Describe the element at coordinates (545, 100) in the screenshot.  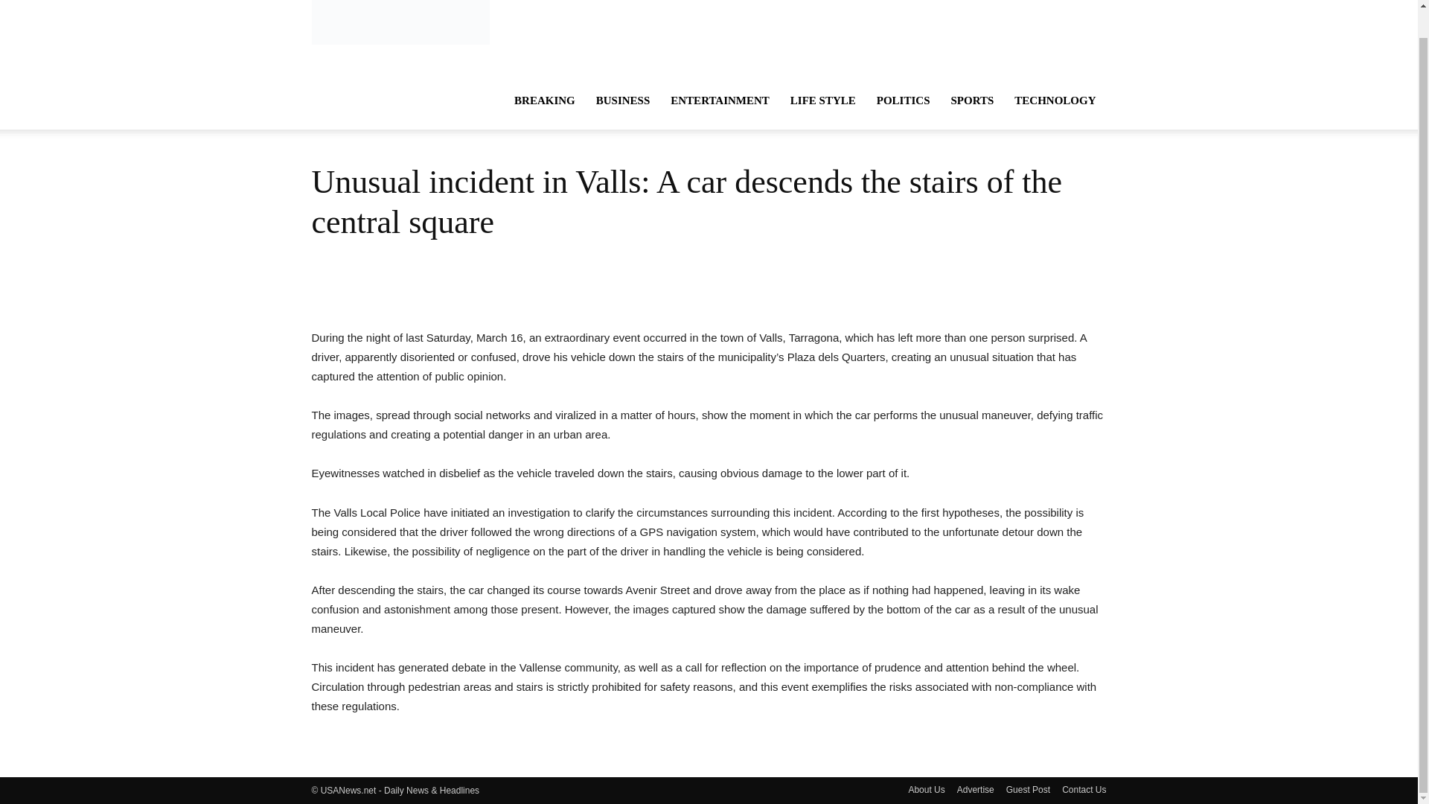
I see `BREAKING` at that location.